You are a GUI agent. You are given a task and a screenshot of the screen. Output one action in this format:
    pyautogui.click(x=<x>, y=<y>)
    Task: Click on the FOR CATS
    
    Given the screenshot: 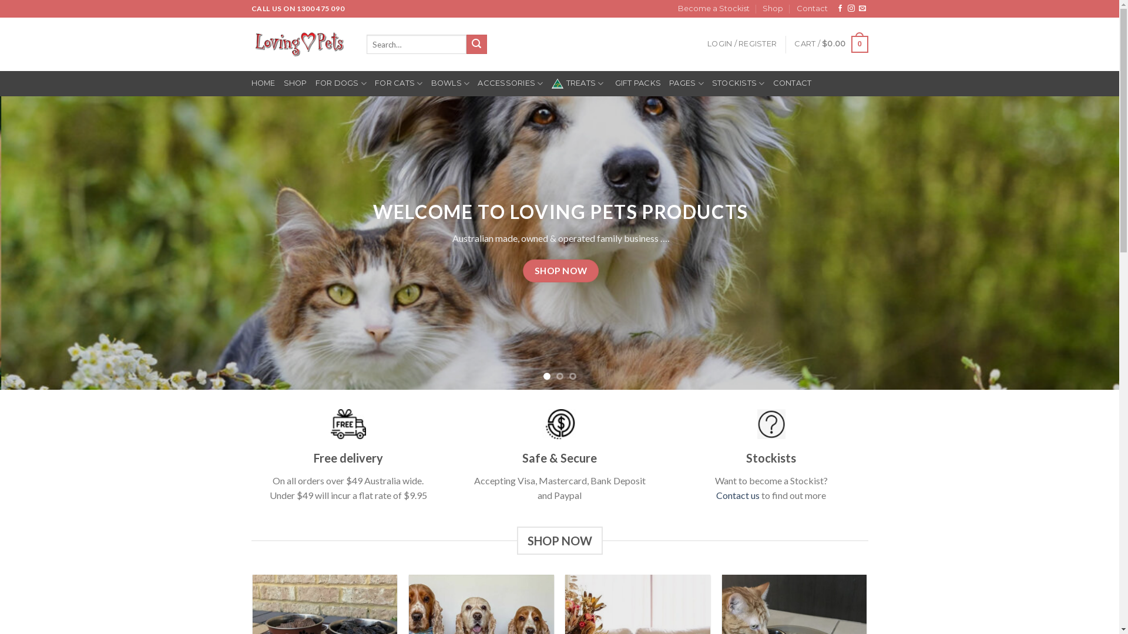 What is the action you would take?
    pyautogui.click(x=399, y=83)
    